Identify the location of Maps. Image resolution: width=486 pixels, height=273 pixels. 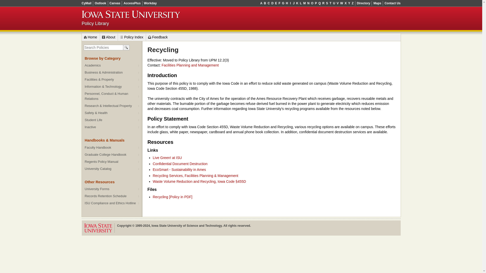
(377, 3).